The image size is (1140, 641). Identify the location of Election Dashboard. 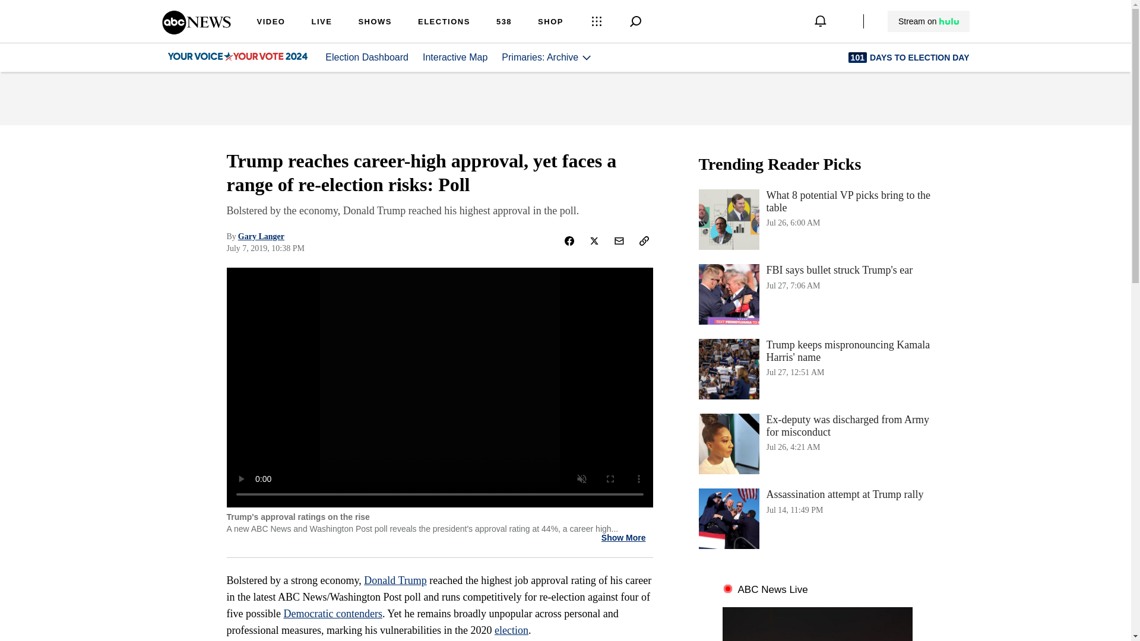
(444, 23).